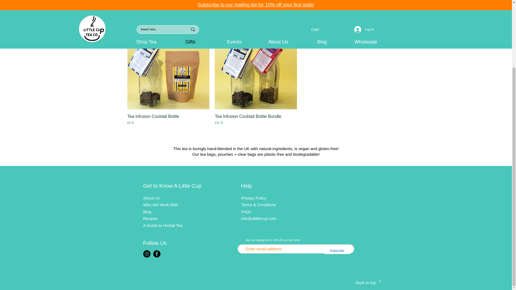 This screenshot has width=516, height=290. What do you see at coordinates (151, 198) in the screenshot?
I see `About Us` at bounding box center [151, 198].